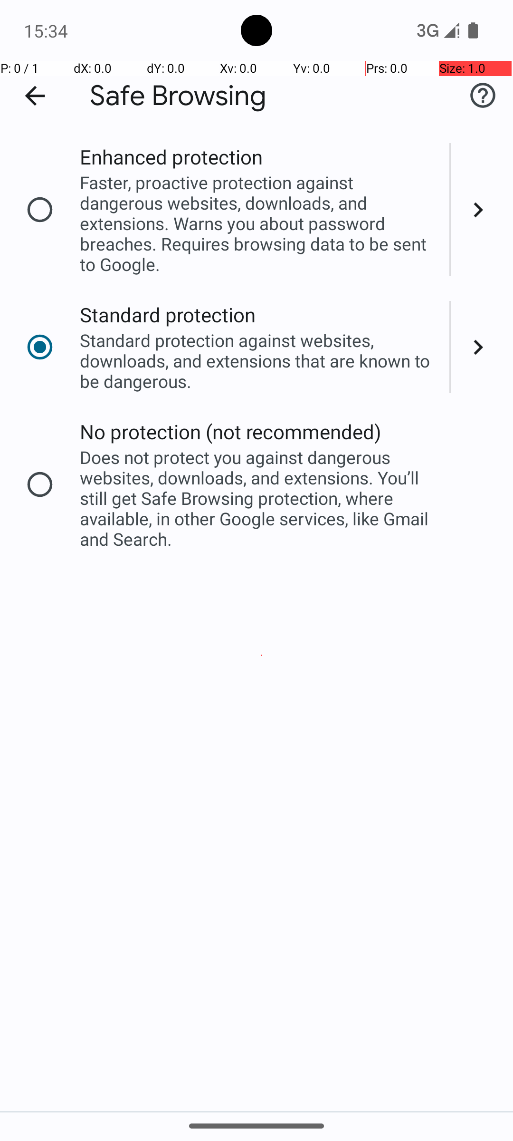 The width and height of the screenshot is (513, 1141). Describe the element at coordinates (258, 223) in the screenshot. I see `Faster, proactive protection against dangerous websites, downloads, and extensions. Warns you about password breaches. Requires browsing data to be sent to Google.` at that location.